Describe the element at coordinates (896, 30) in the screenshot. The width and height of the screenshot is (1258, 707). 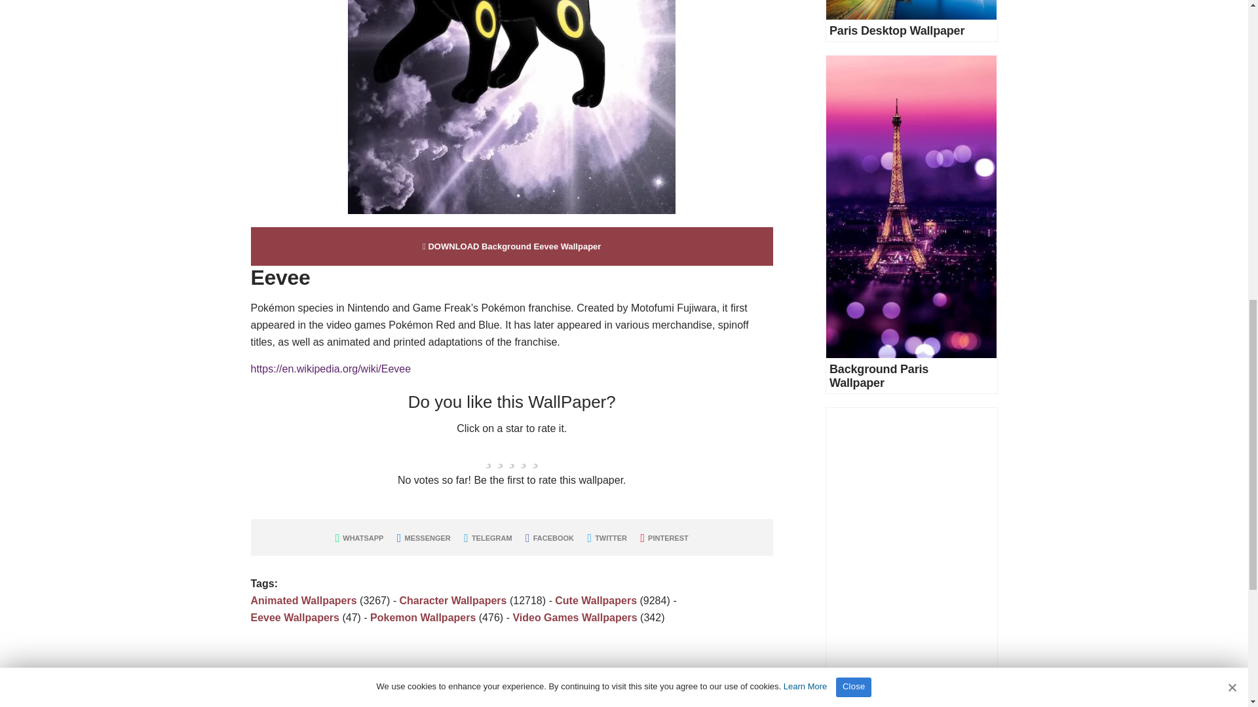
I see `Paris Desktop Wallpaper` at that location.